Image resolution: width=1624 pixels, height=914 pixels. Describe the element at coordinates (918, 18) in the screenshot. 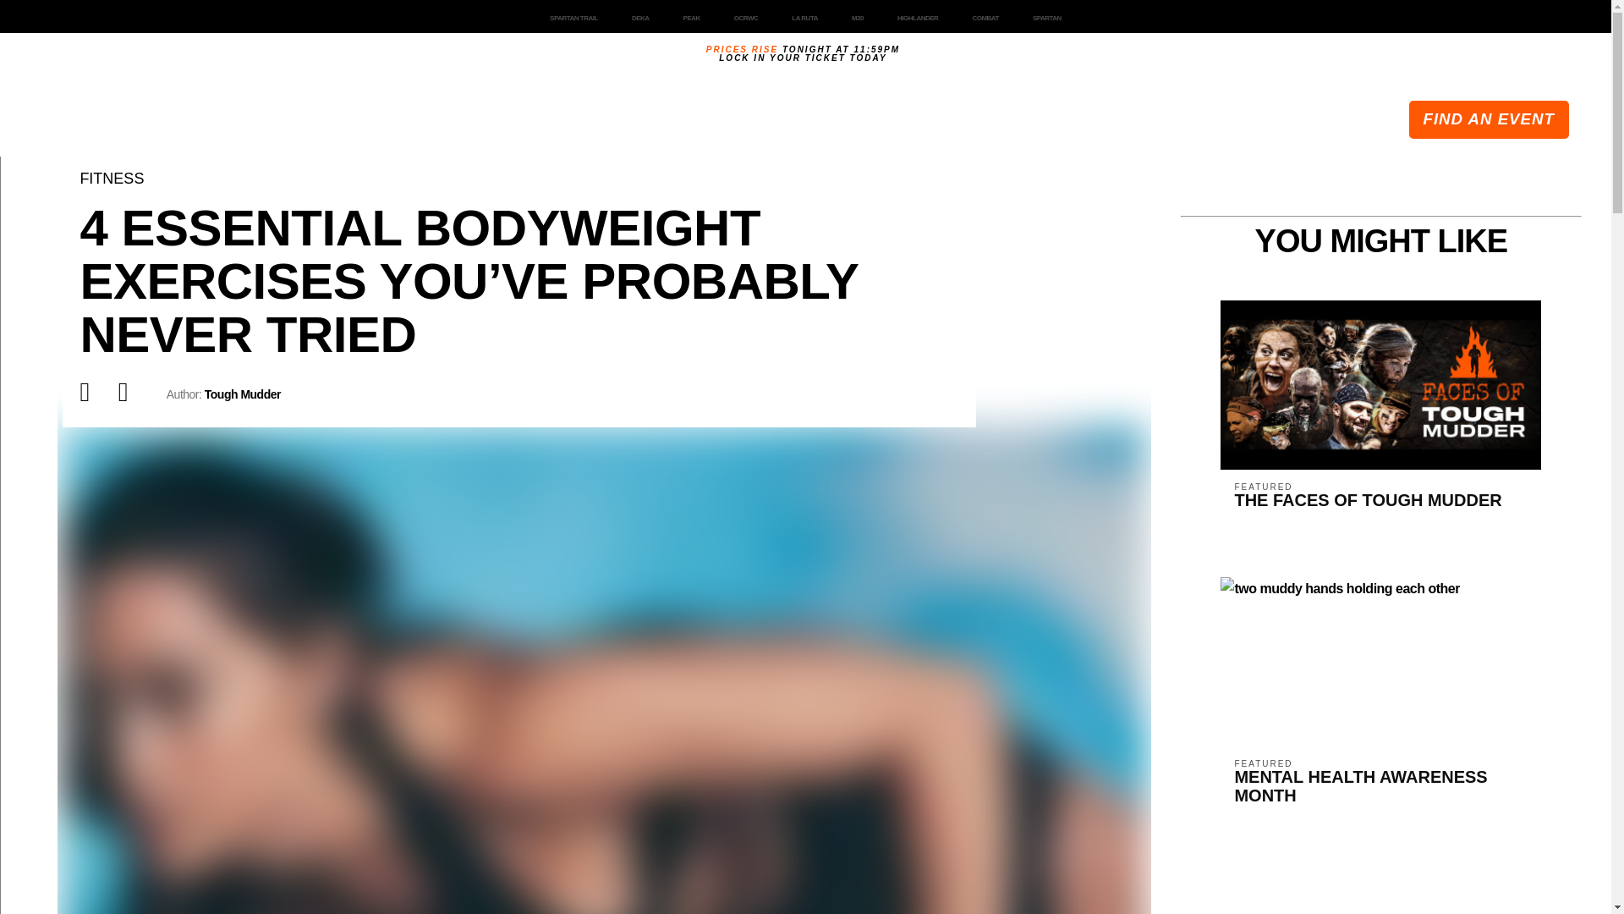

I see `HIGHLANDER` at that location.